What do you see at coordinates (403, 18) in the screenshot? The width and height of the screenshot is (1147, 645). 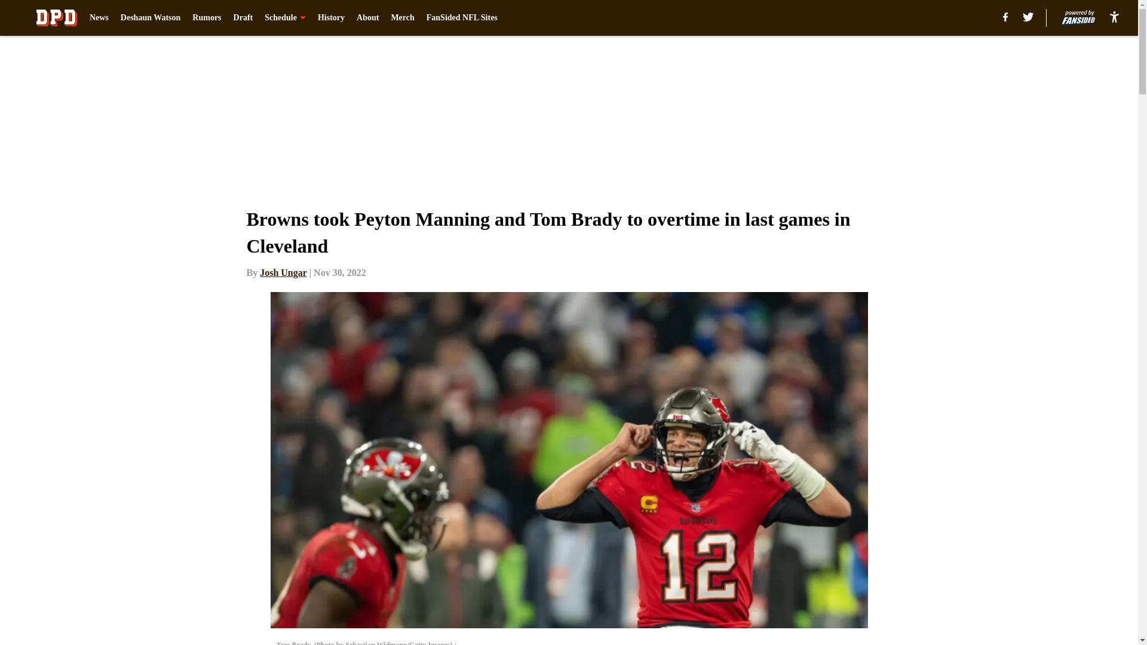 I see `Merch` at bounding box center [403, 18].